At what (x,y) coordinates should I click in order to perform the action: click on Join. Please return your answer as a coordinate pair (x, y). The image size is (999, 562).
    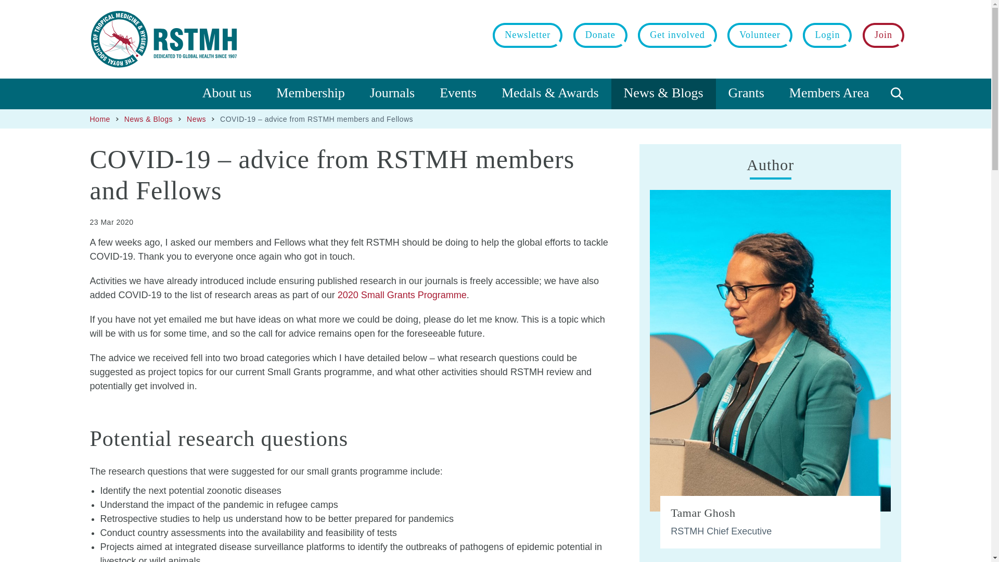
    Looking at the image, I should click on (883, 35).